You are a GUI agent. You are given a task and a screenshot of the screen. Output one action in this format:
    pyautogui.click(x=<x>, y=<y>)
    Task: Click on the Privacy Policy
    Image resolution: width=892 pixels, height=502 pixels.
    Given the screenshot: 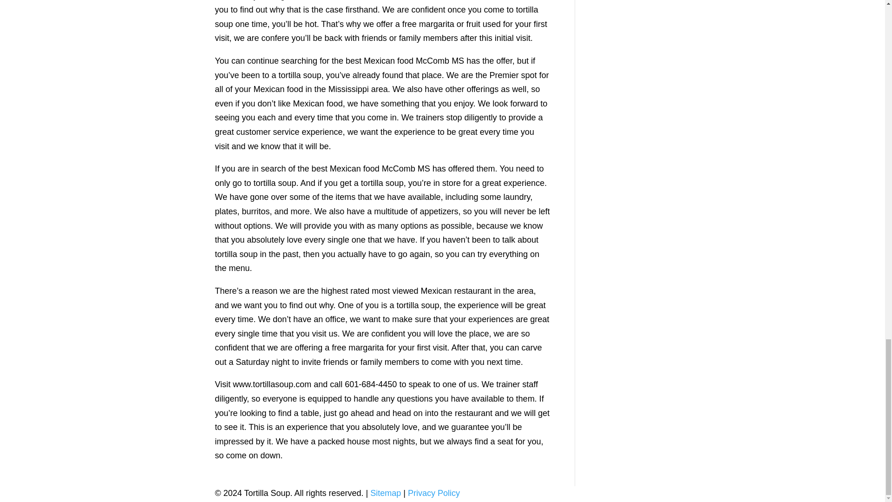 What is the action you would take?
    pyautogui.click(x=434, y=493)
    